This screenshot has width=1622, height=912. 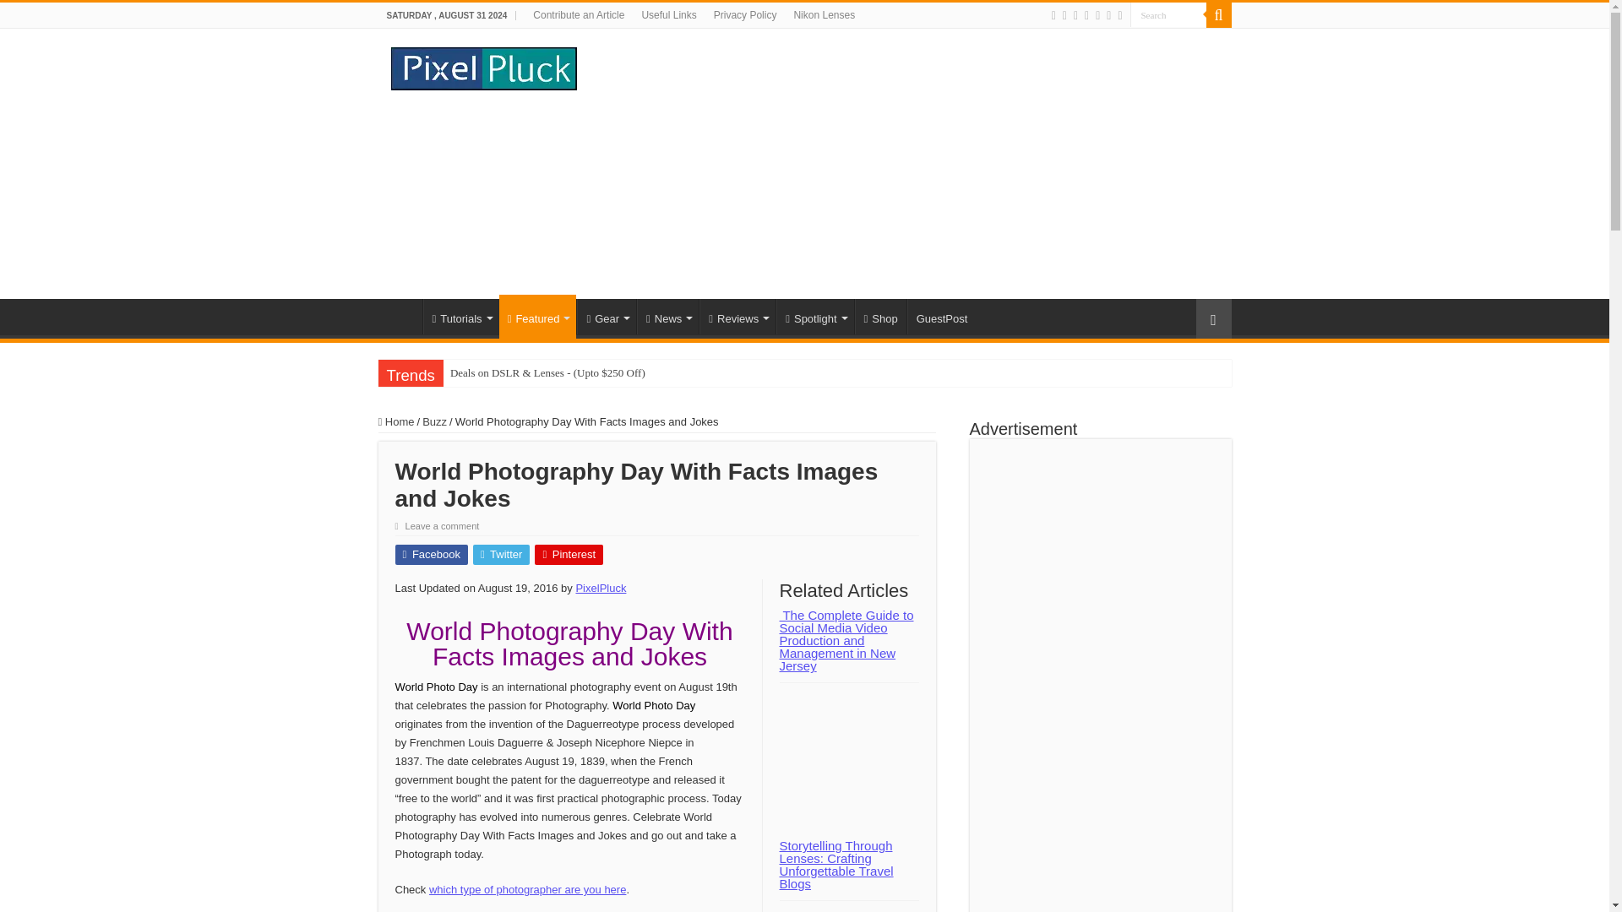 What do you see at coordinates (460, 317) in the screenshot?
I see `Tutorials` at bounding box center [460, 317].